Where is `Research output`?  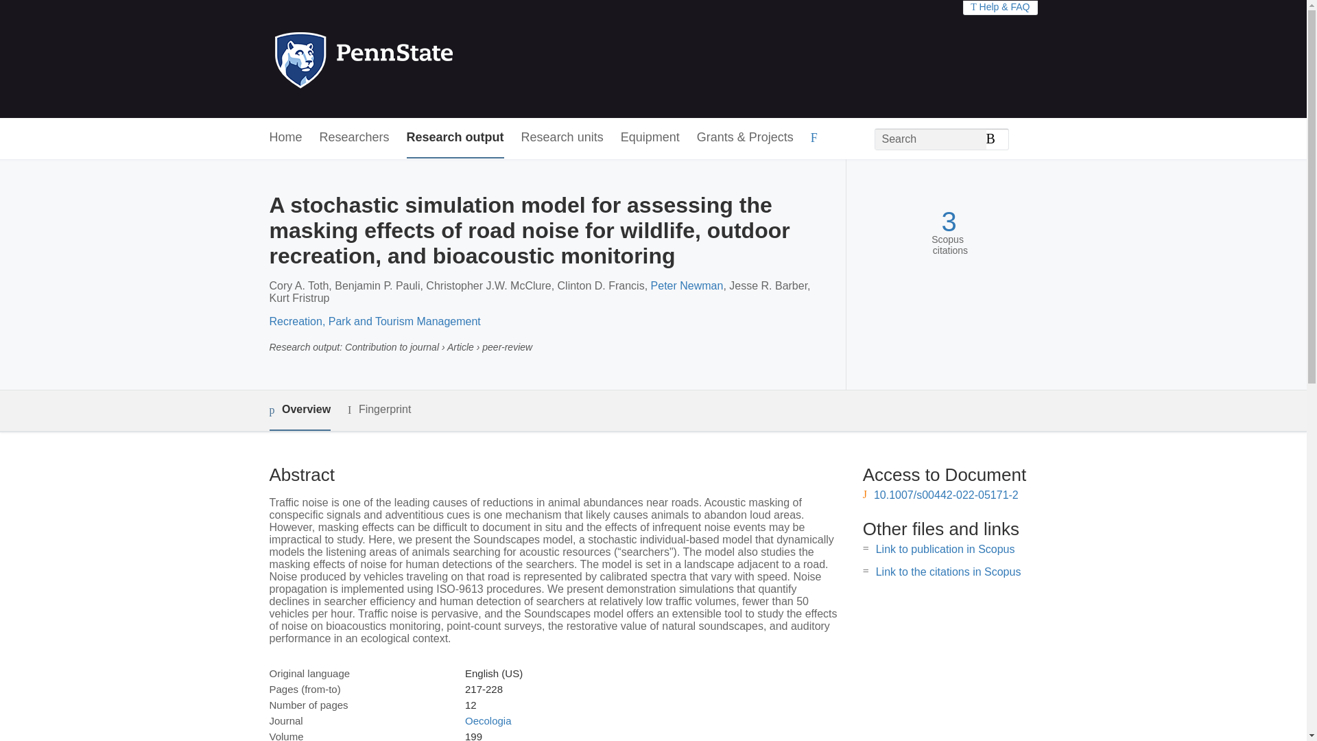
Research output is located at coordinates (455, 138).